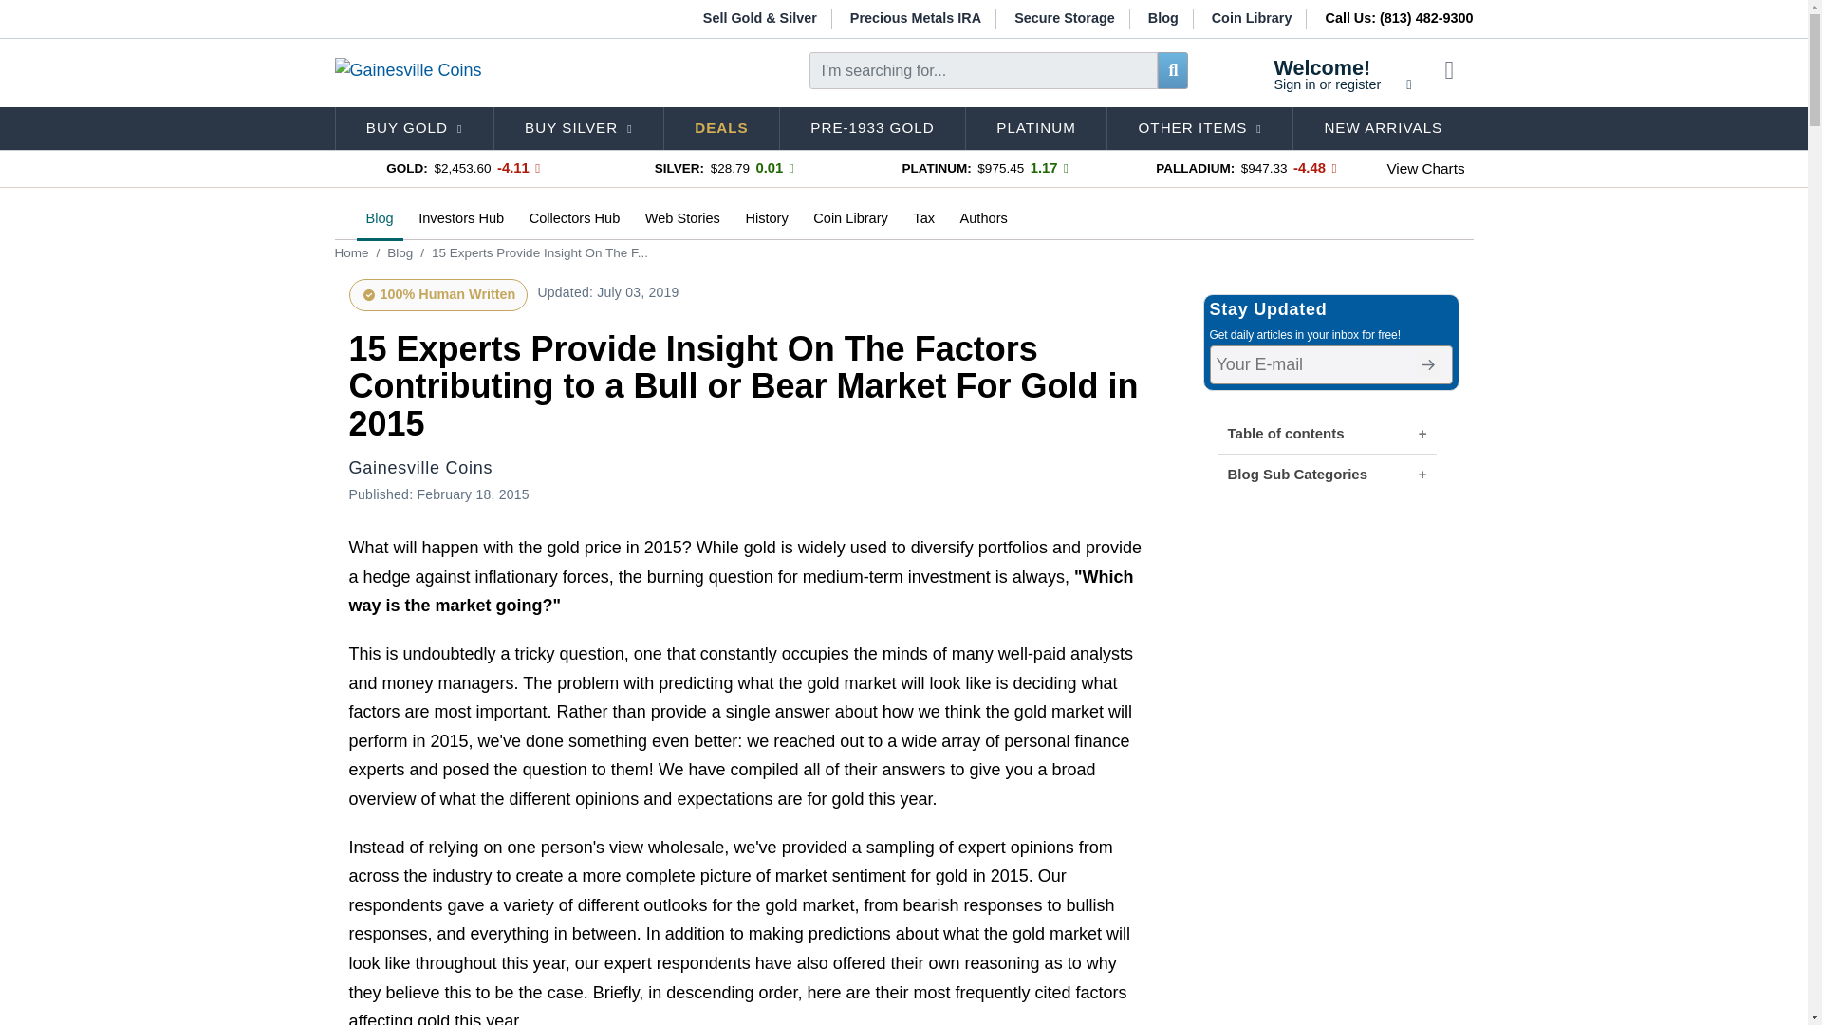 This screenshot has width=1822, height=1025. Describe the element at coordinates (917, 19) in the screenshot. I see `Secure Storage` at that location.